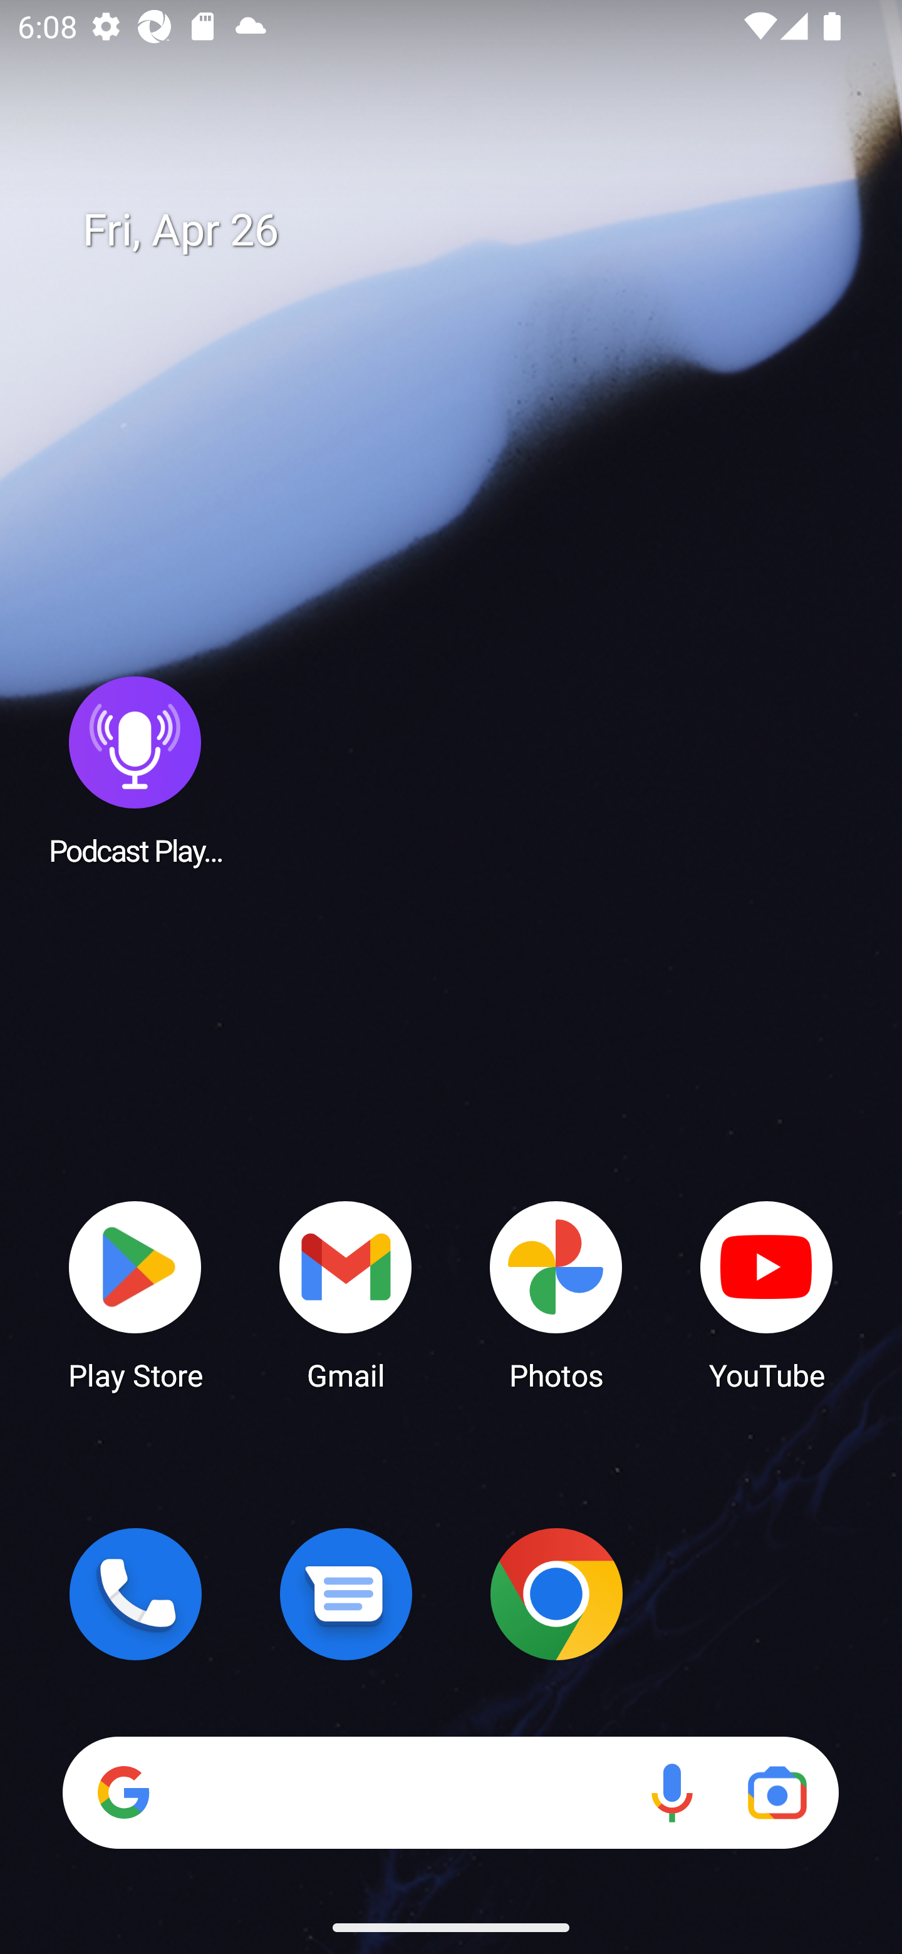  I want to click on Chrome, so click(556, 1594).